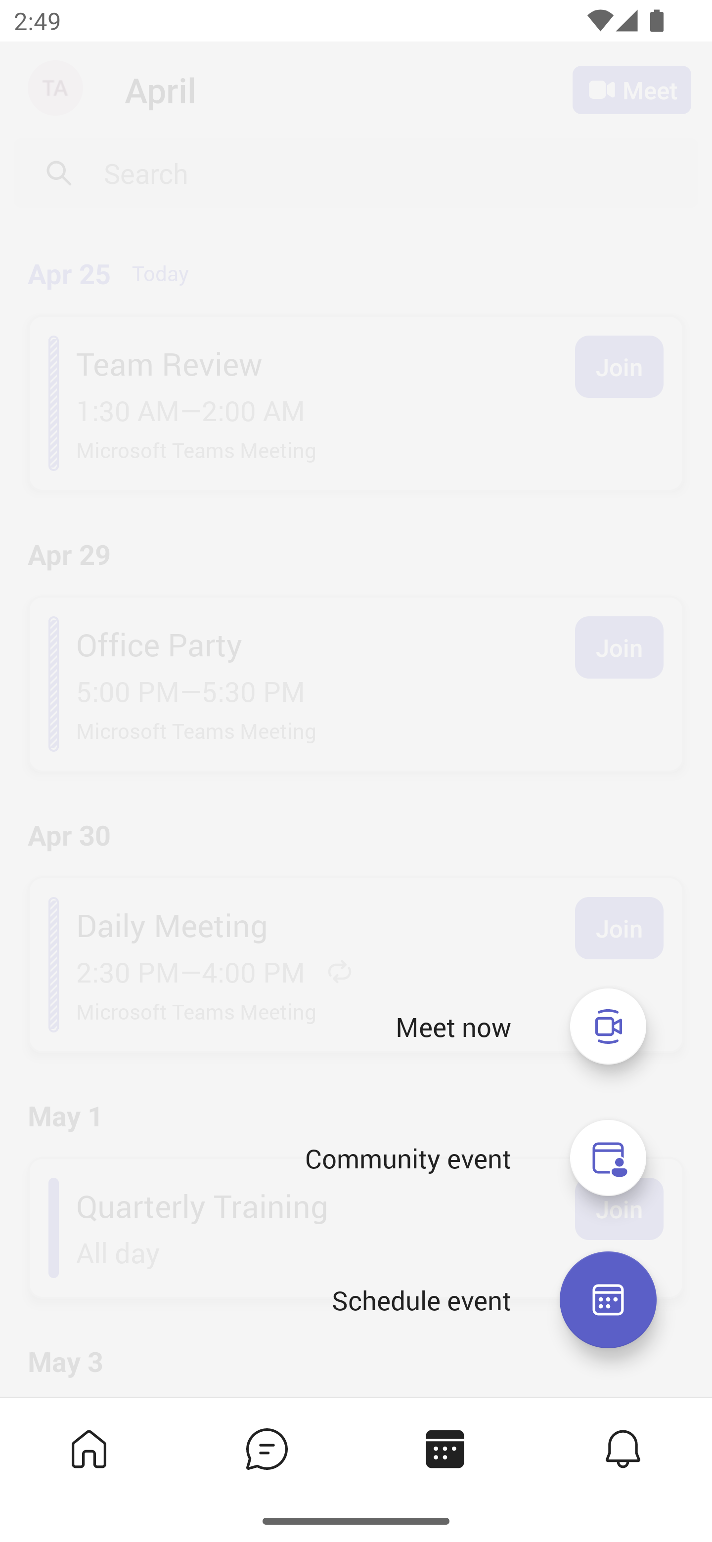 The height and width of the screenshot is (1542, 712). I want to click on Schedule event, so click(608, 1300).